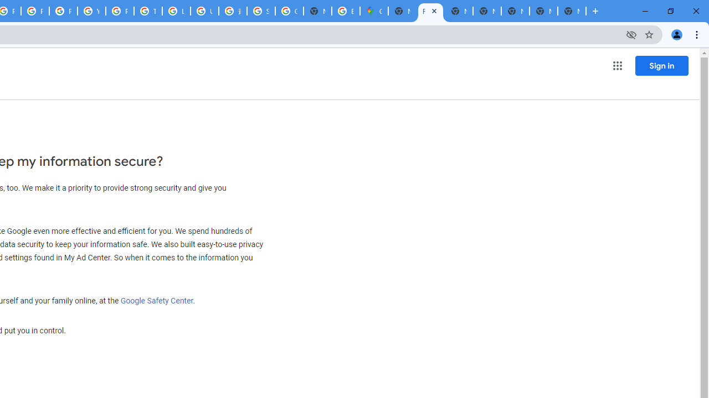 This screenshot has height=398, width=709. Describe the element at coordinates (35, 11) in the screenshot. I see `Privacy Help Center - Policies Help` at that location.